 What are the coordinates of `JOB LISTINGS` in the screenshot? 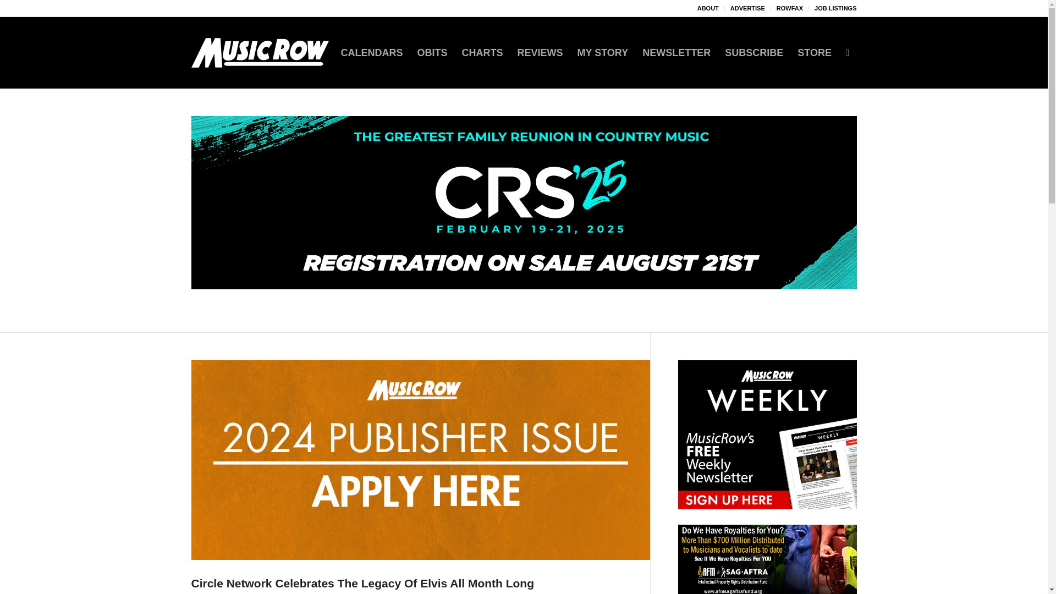 It's located at (835, 8).